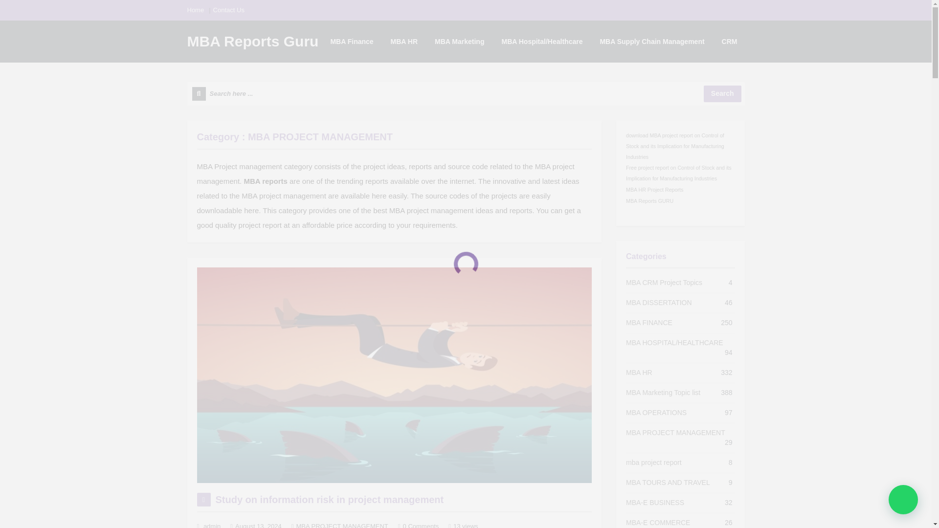 The width and height of the screenshot is (939, 528). I want to click on MBA PROJECT MANAGEMENT, so click(342, 525).